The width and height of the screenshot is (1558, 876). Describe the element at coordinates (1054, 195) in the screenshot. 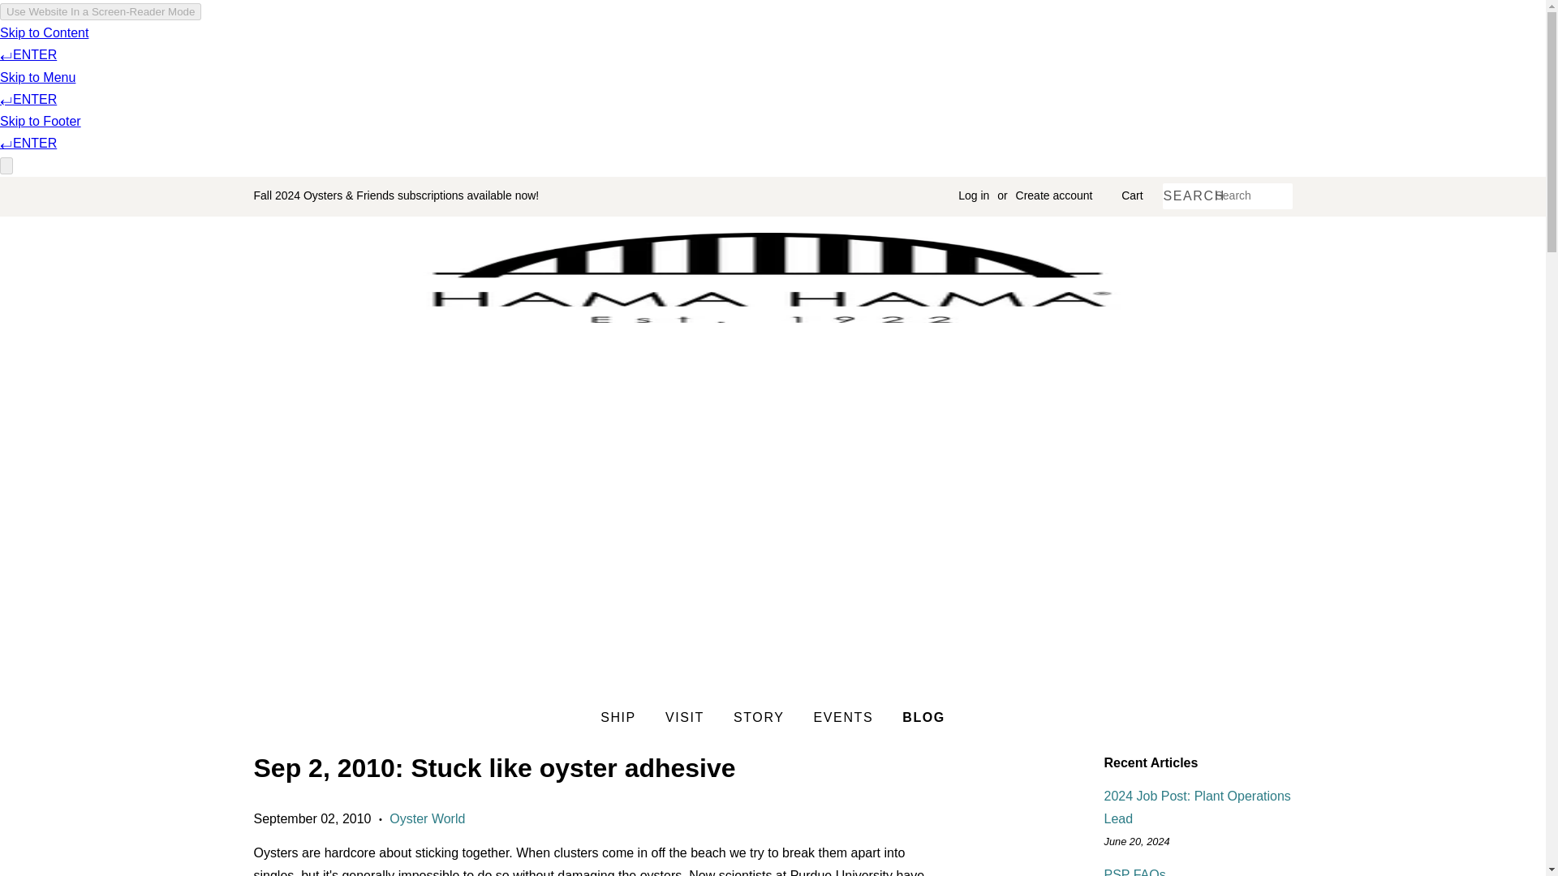

I see `Create account` at that location.